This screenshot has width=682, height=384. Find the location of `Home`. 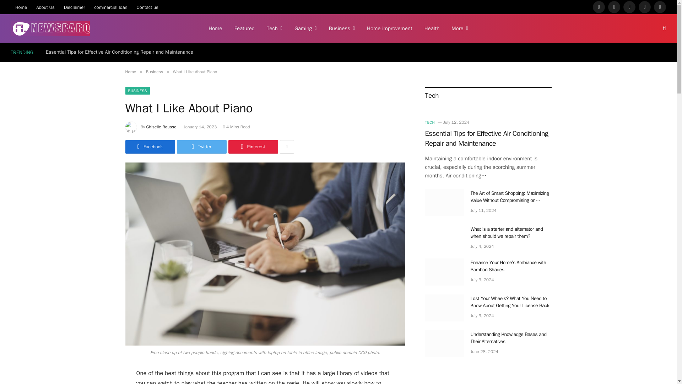

Home is located at coordinates (215, 28).